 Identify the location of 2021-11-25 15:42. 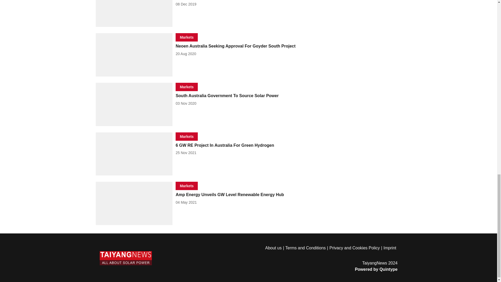
(186, 152).